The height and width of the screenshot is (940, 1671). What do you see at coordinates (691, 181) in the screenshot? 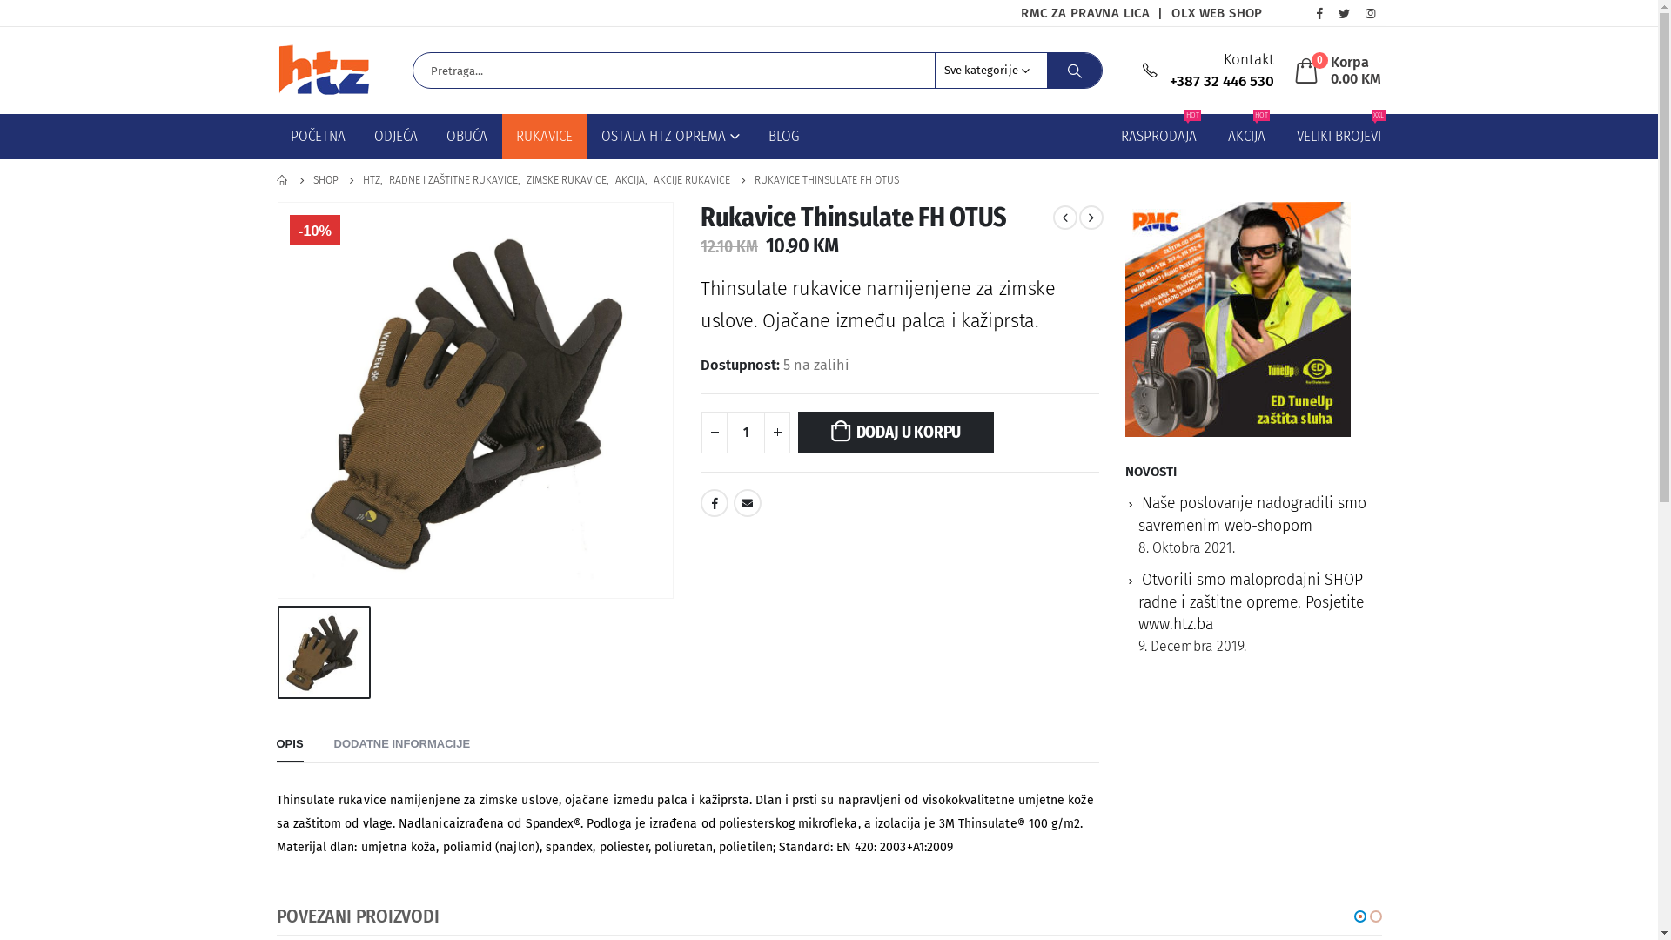
I see `AKCIJE RUKAVICE` at bounding box center [691, 181].